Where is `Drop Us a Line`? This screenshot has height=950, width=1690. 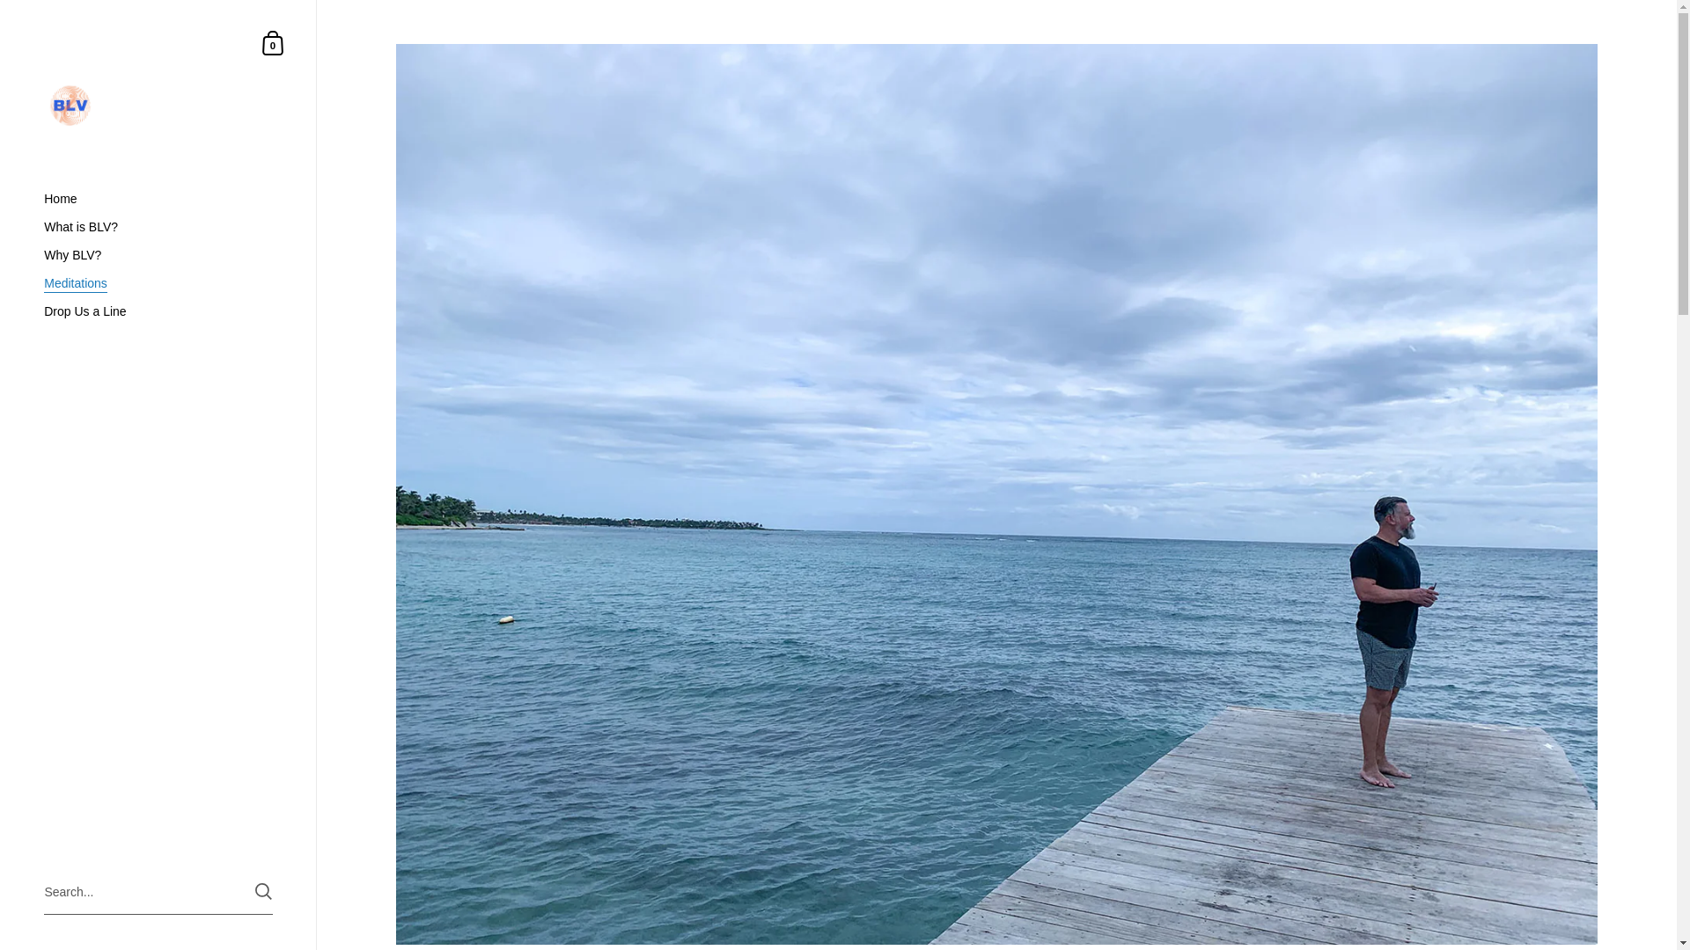
Drop Us a Line is located at coordinates (158, 198).